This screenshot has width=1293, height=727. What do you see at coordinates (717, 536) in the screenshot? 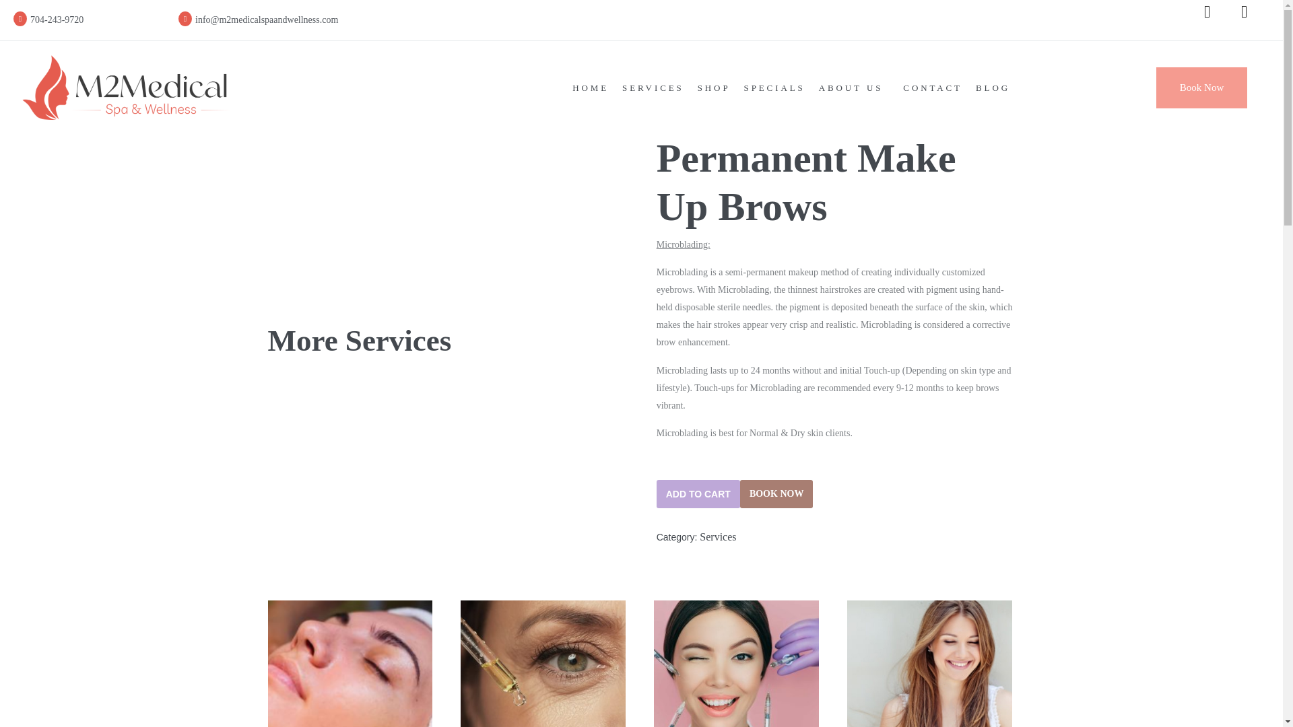
I see `Services` at bounding box center [717, 536].